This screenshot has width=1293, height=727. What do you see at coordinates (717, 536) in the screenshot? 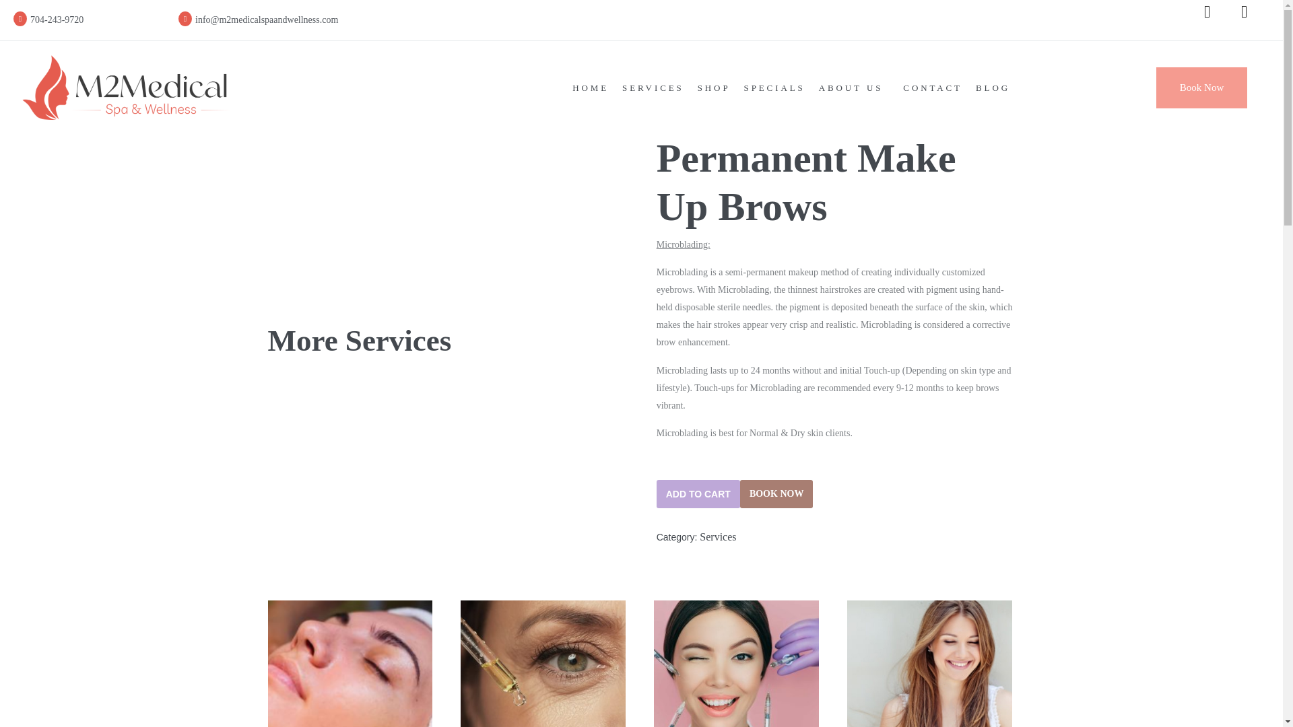
I see `Services` at bounding box center [717, 536].